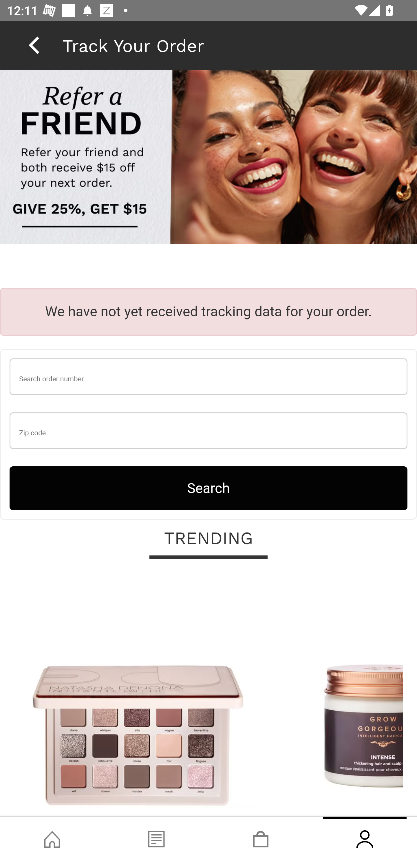 The height and width of the screenshot is (859, 417). What do you see at coordinates (52, 838) in the screenshot?
I see `Shop, tab, 1 of 4` at bounding box center [52, 838].